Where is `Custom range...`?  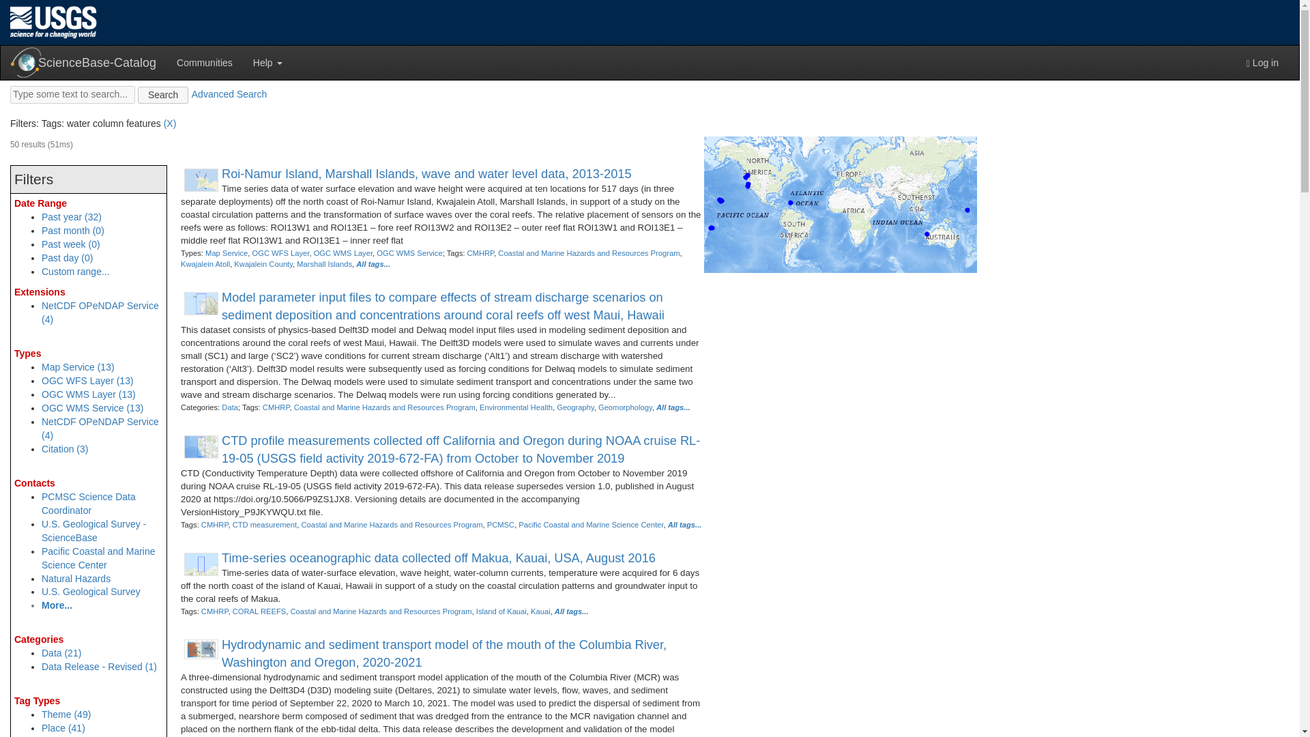 Custom range... is located at coordinates (76, 272).